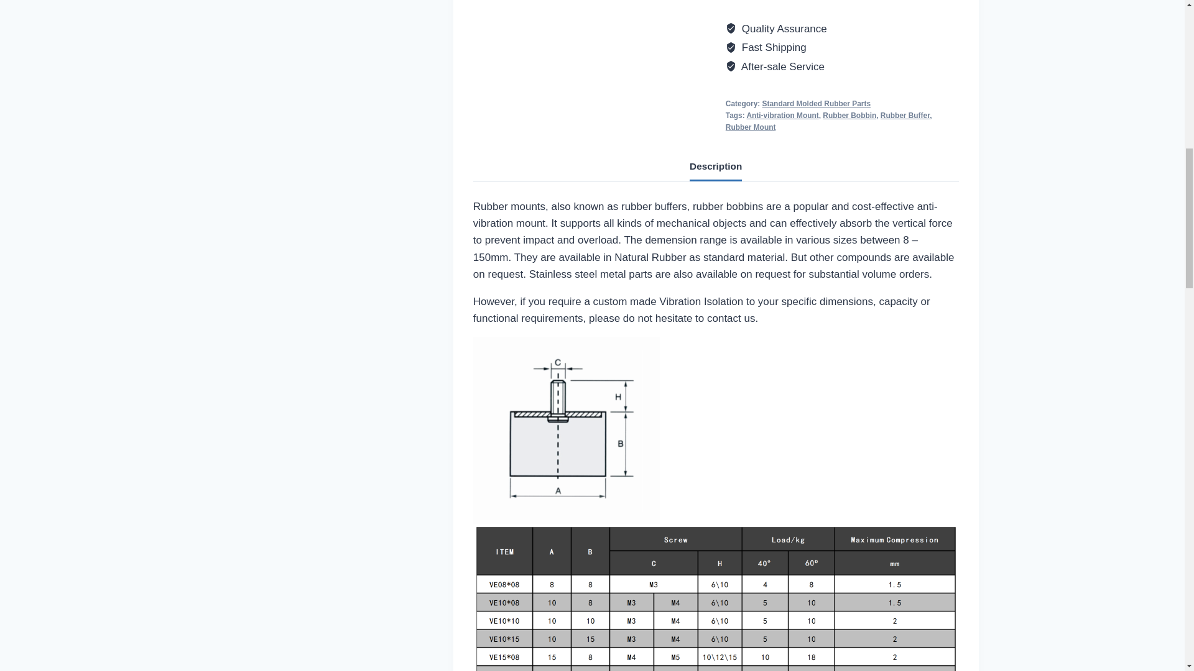 Image resolution: width=1194 pixels, height=671 pixels. Describe the element at coordinates (715, 167) in the screenshot. I see `Description` at that location.